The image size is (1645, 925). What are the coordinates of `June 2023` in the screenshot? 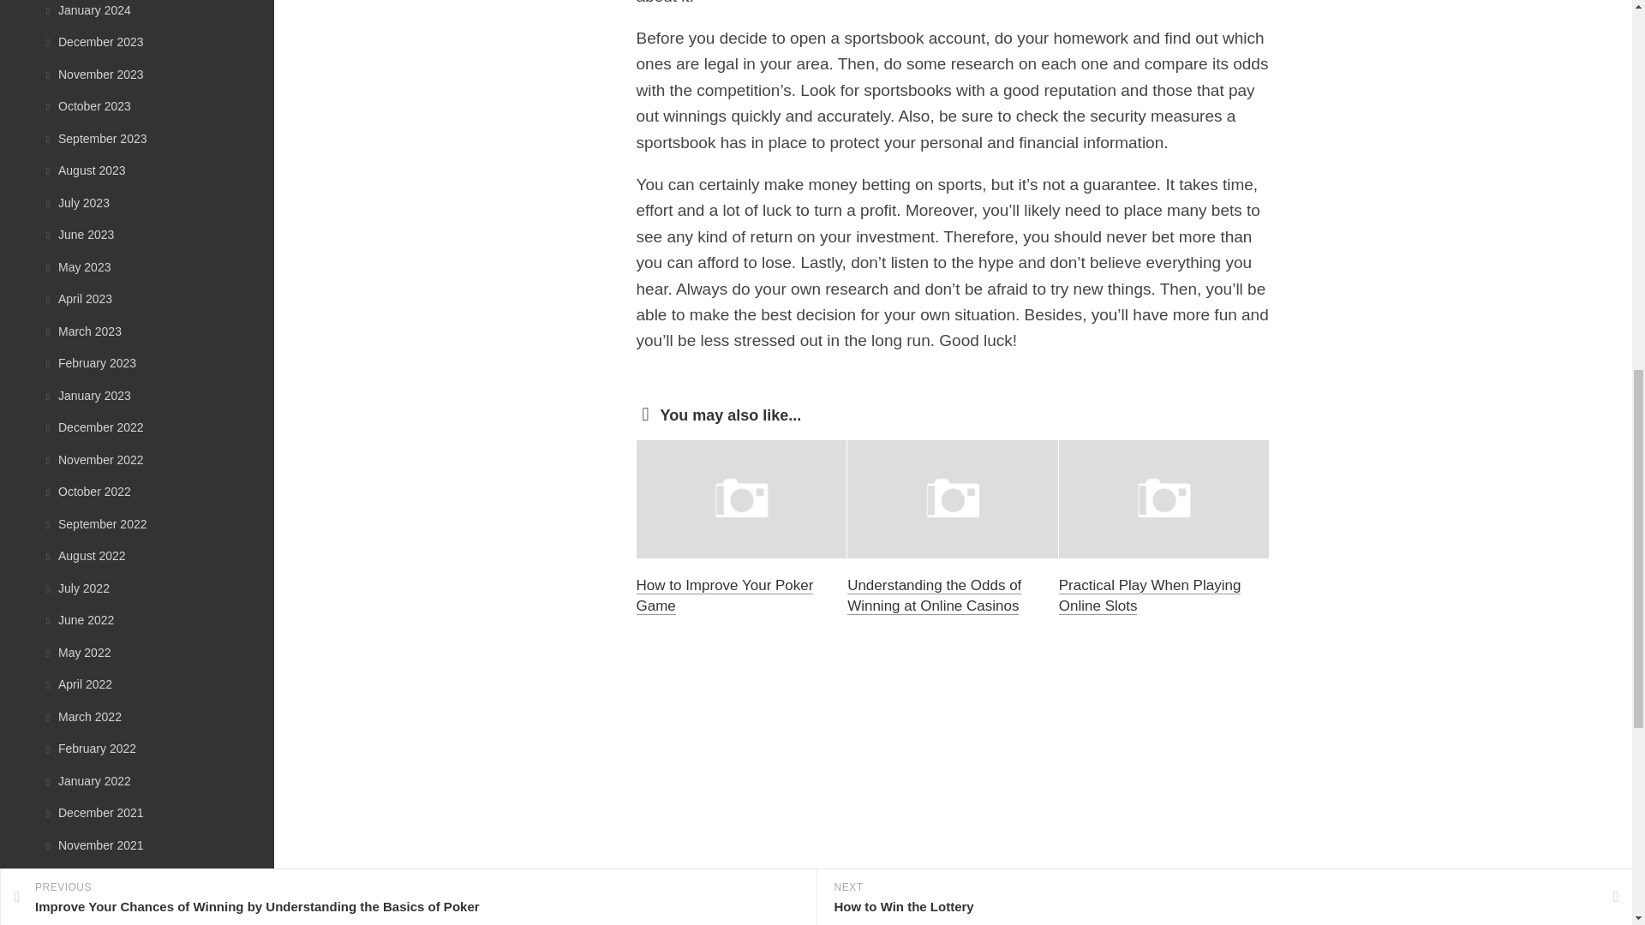 It's located at (77, 234).